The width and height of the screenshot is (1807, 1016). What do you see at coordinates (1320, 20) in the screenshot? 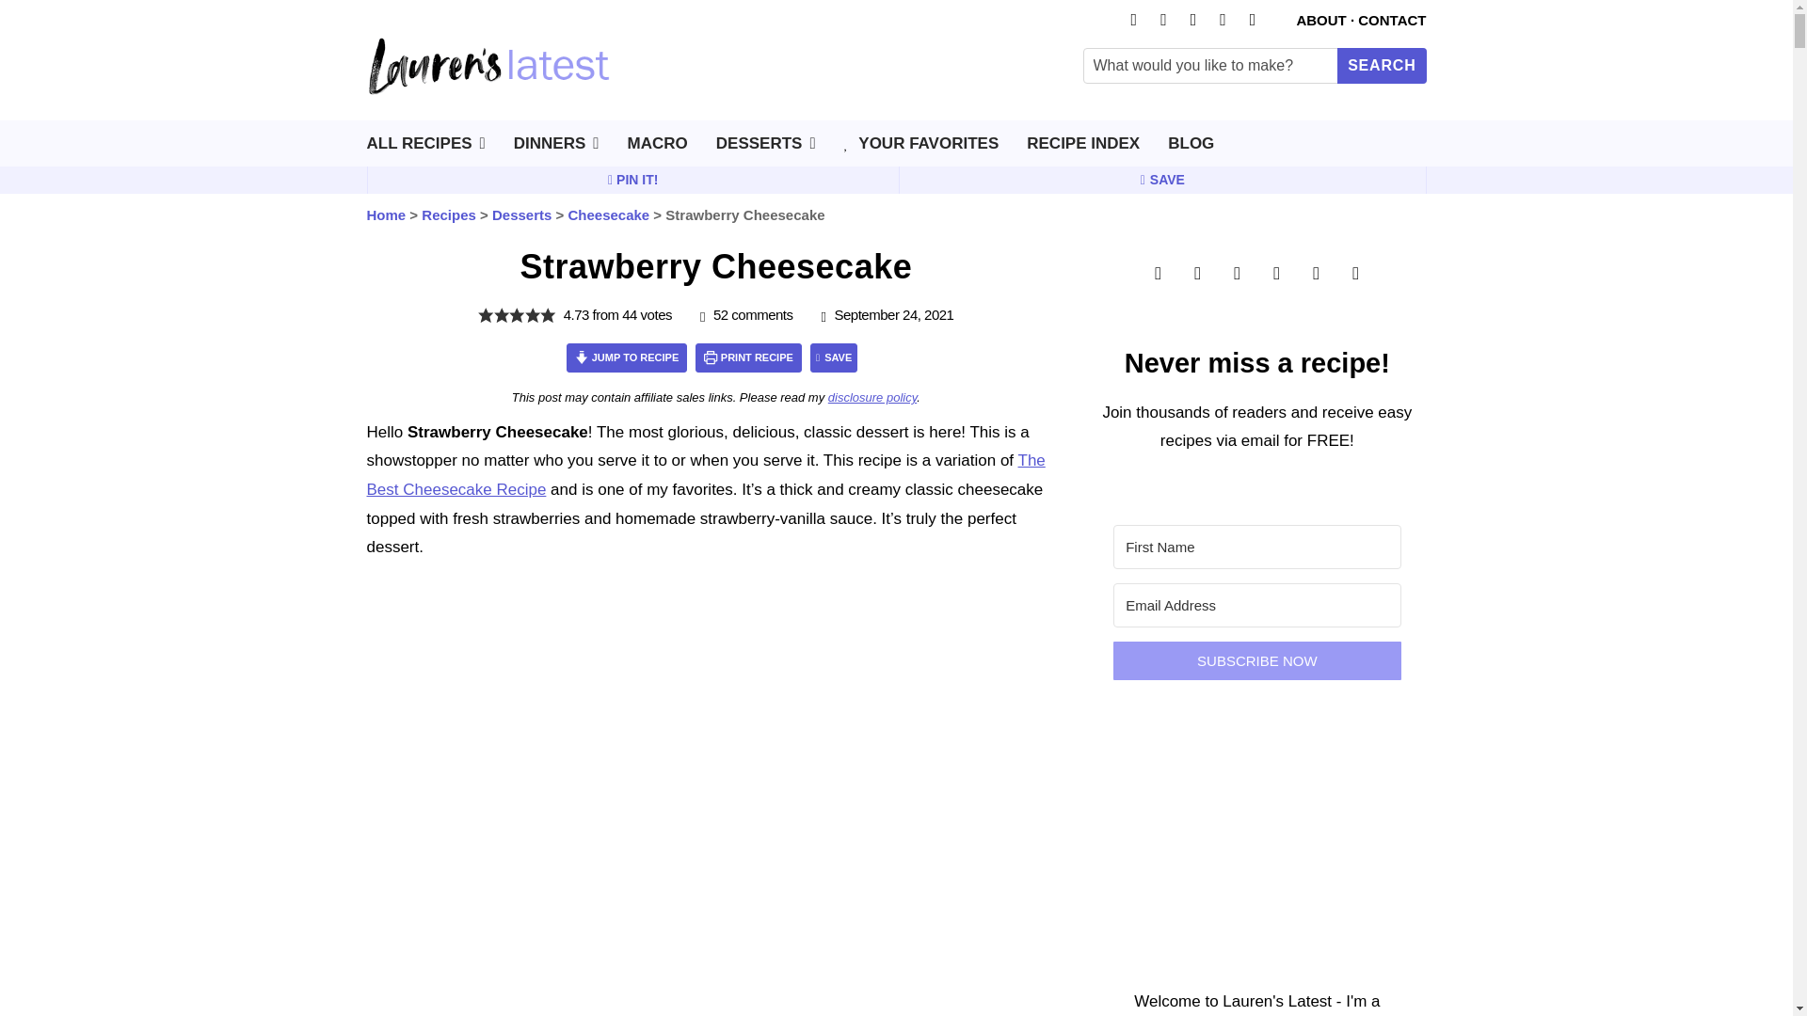
I see `ABOUT` at bounding box center [1320, 20].